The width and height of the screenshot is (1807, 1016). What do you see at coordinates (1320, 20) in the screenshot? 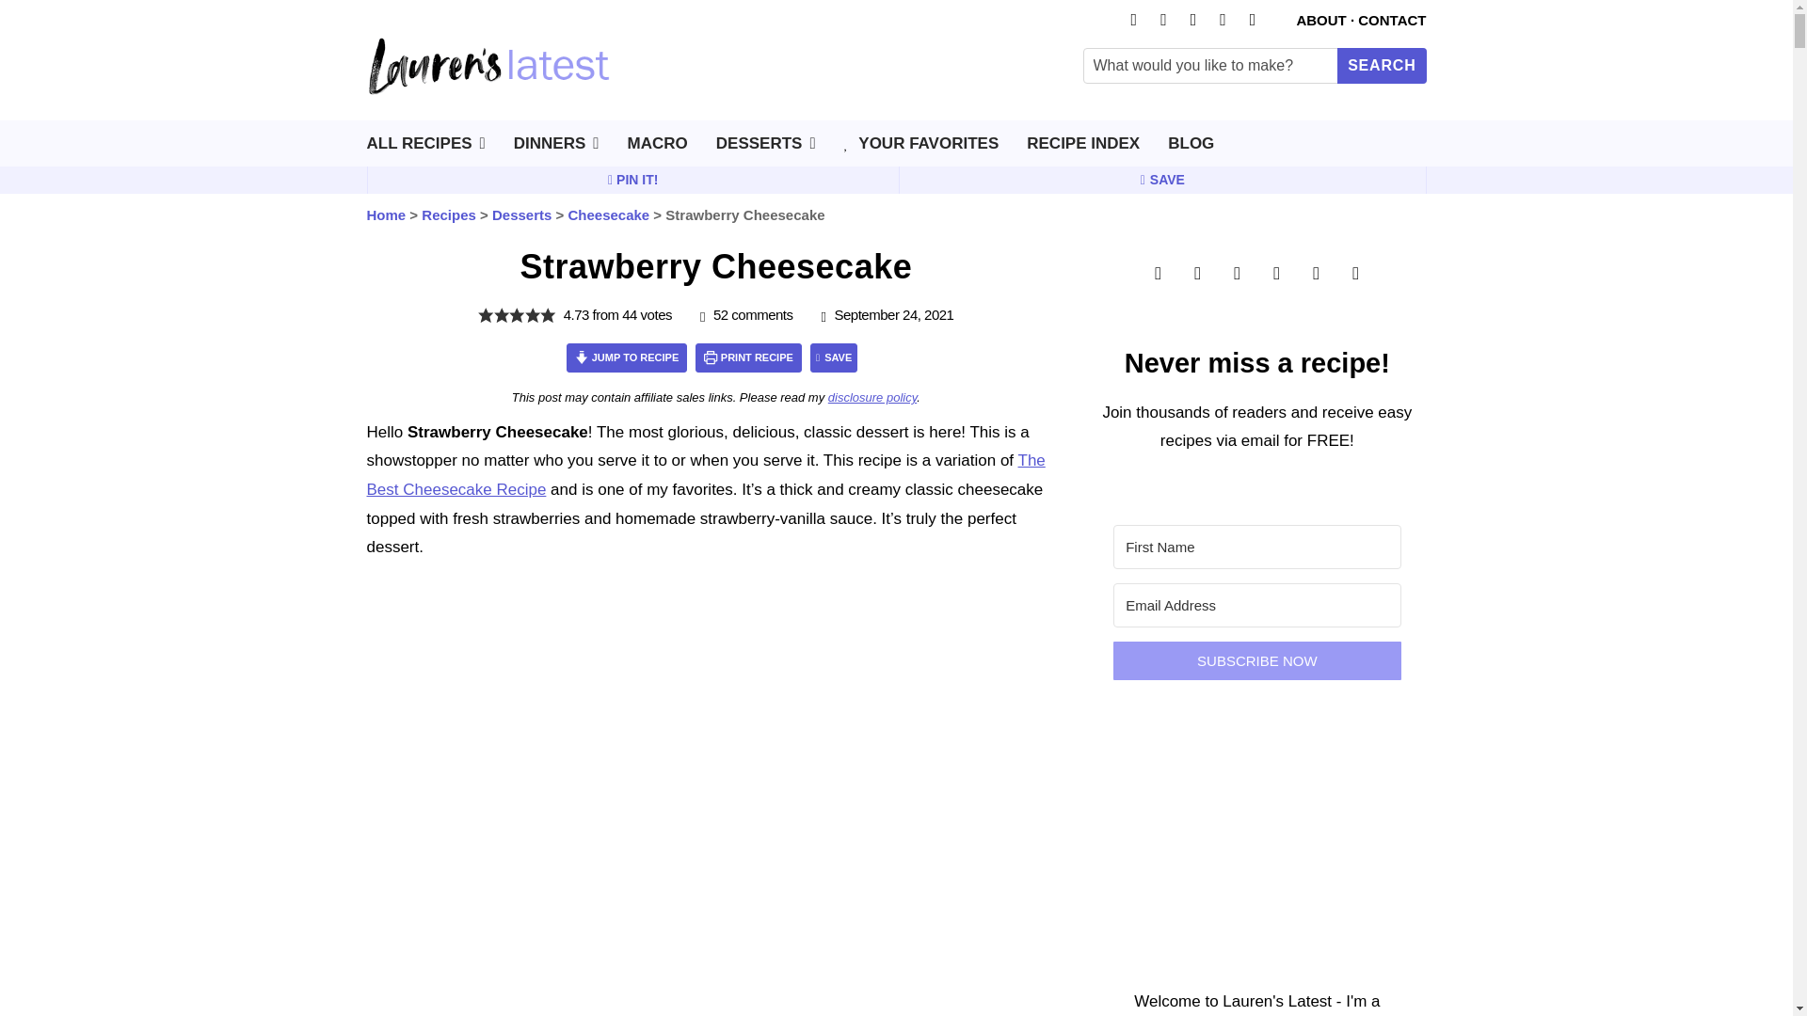
I see `ABOUT` at bounding box center [1320, 20].